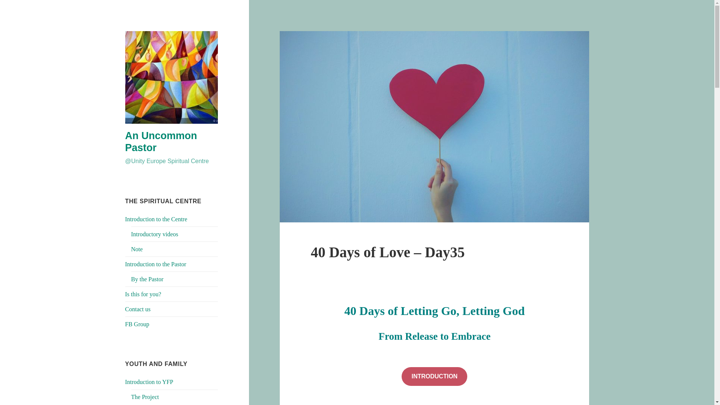 Image resolution: width=720 pixels, height=405 pixels. What do you see at coordinates (434, 376) in the screenshot?
I see `INTRODUCTION` at bounding box center [434, 376].